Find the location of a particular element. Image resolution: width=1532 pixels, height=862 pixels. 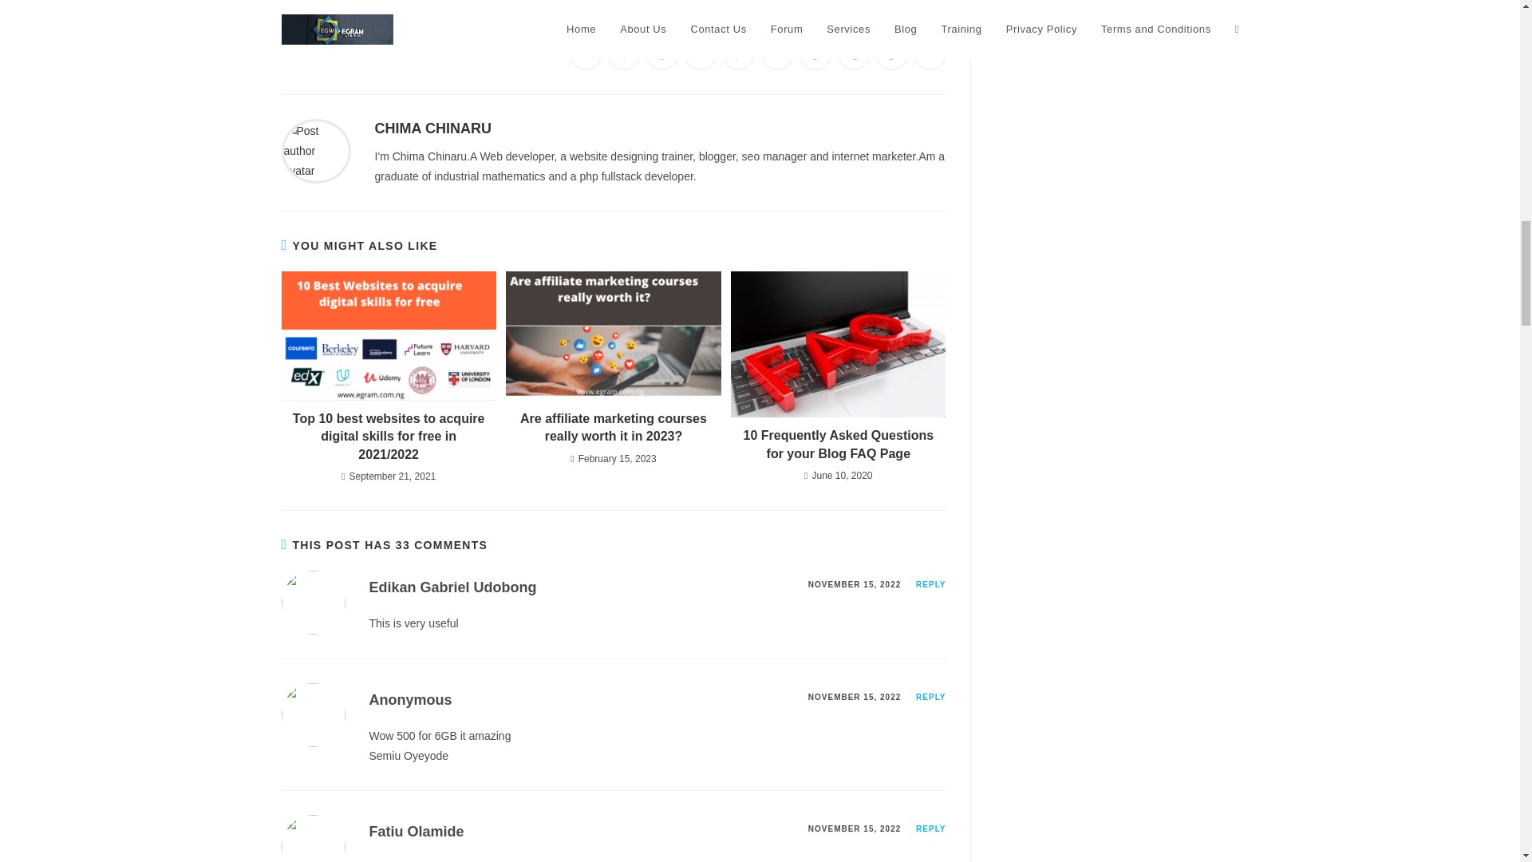

Opens in a new window is located at coordinates (586, 53).